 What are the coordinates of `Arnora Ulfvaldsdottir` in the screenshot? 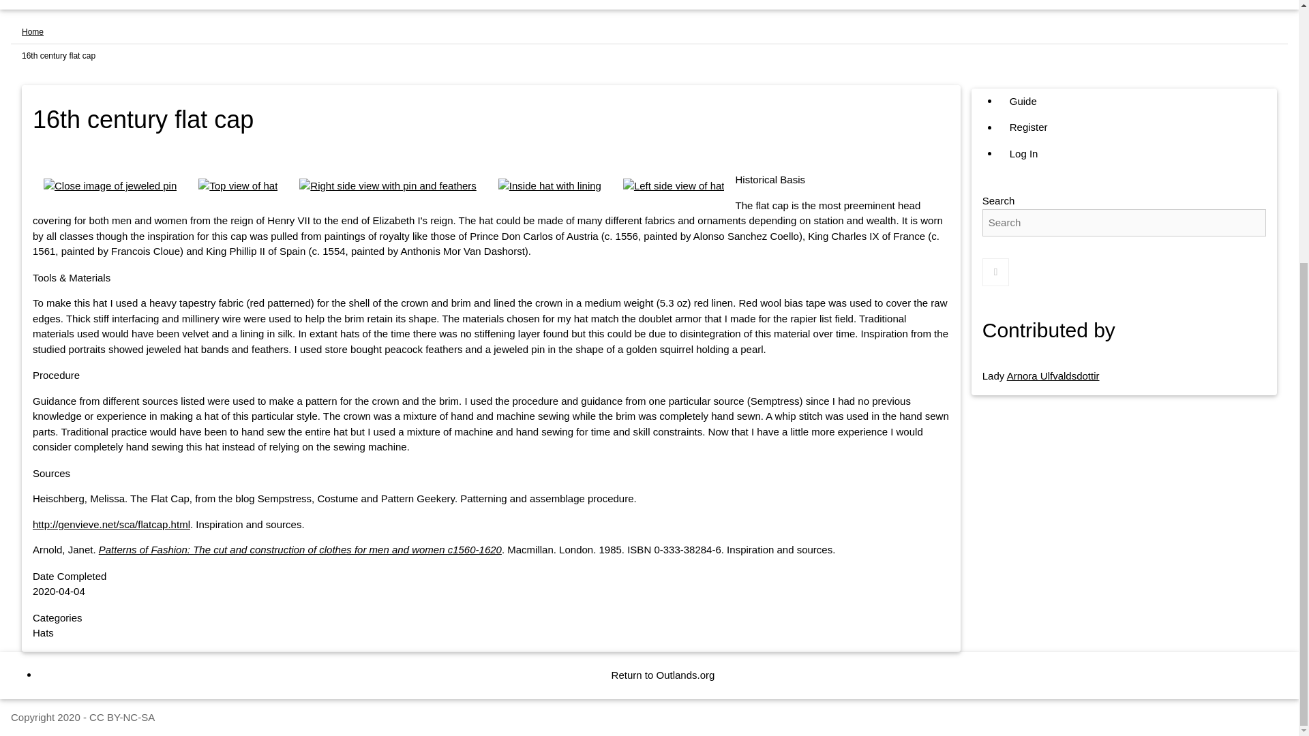 It's located at (1053, 376).